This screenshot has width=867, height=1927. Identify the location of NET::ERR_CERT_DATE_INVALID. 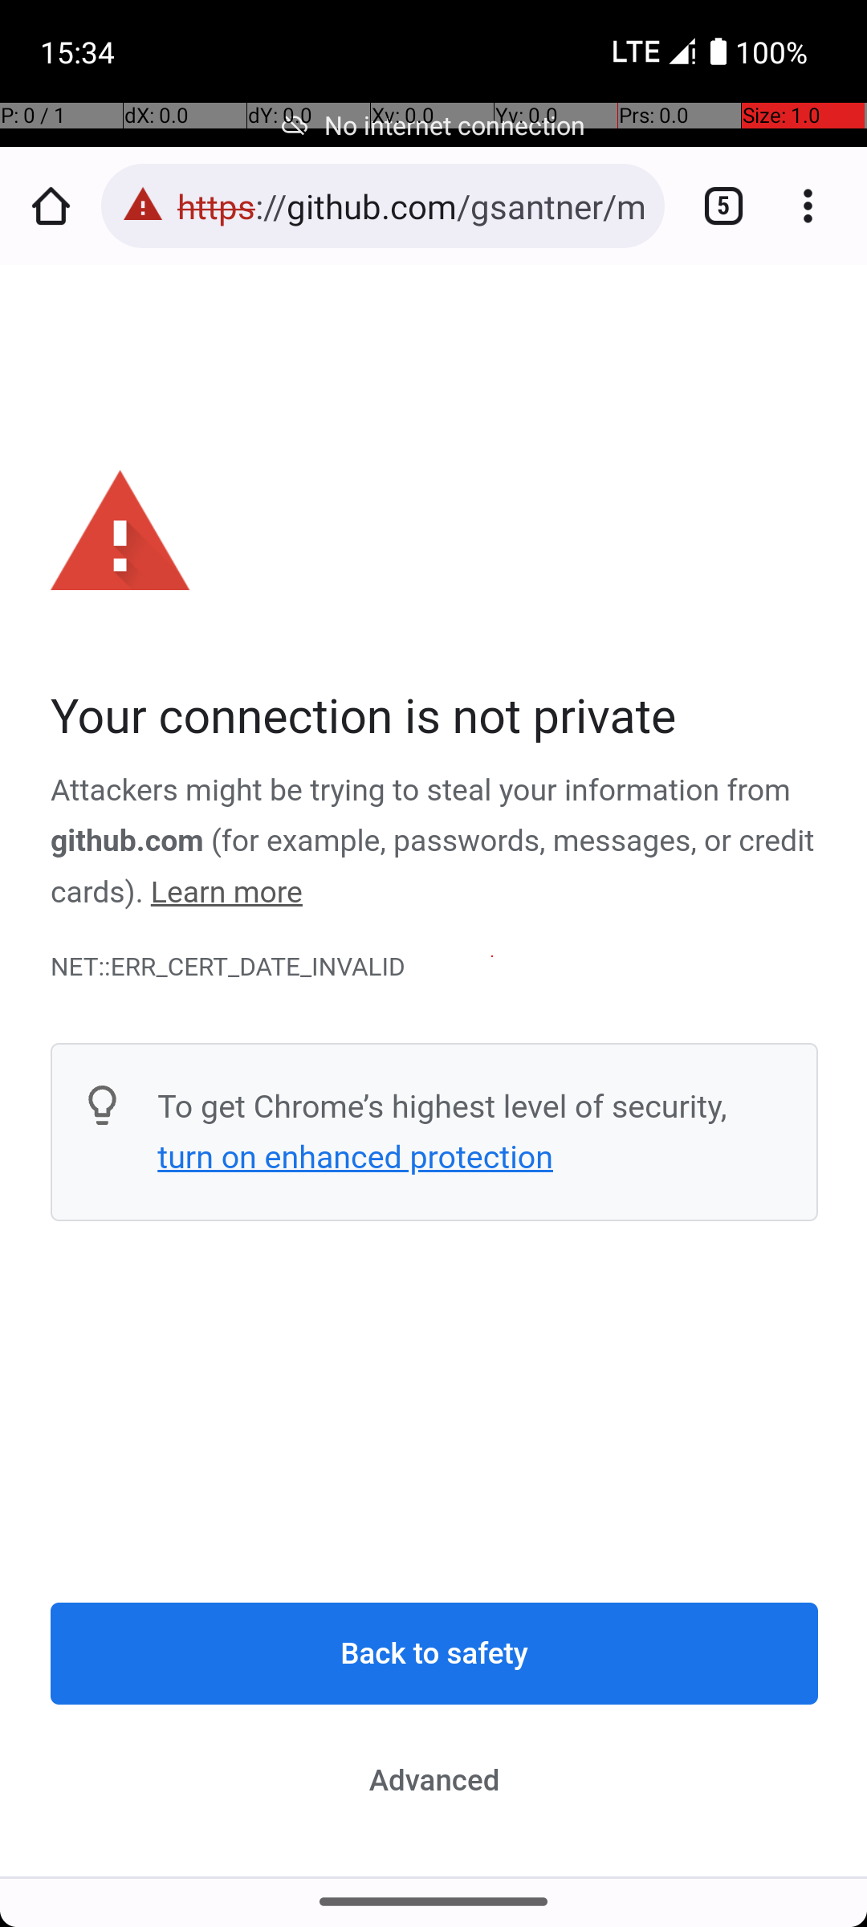
(435, 968).